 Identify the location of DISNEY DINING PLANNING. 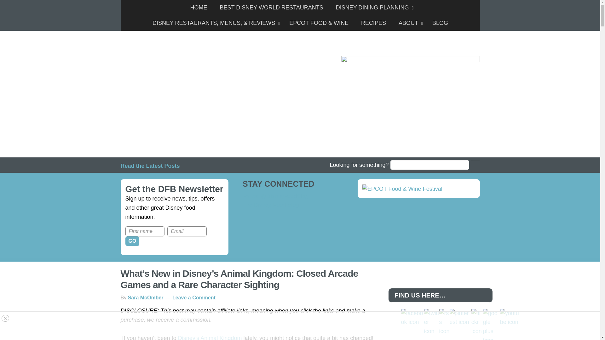
(373, 8).